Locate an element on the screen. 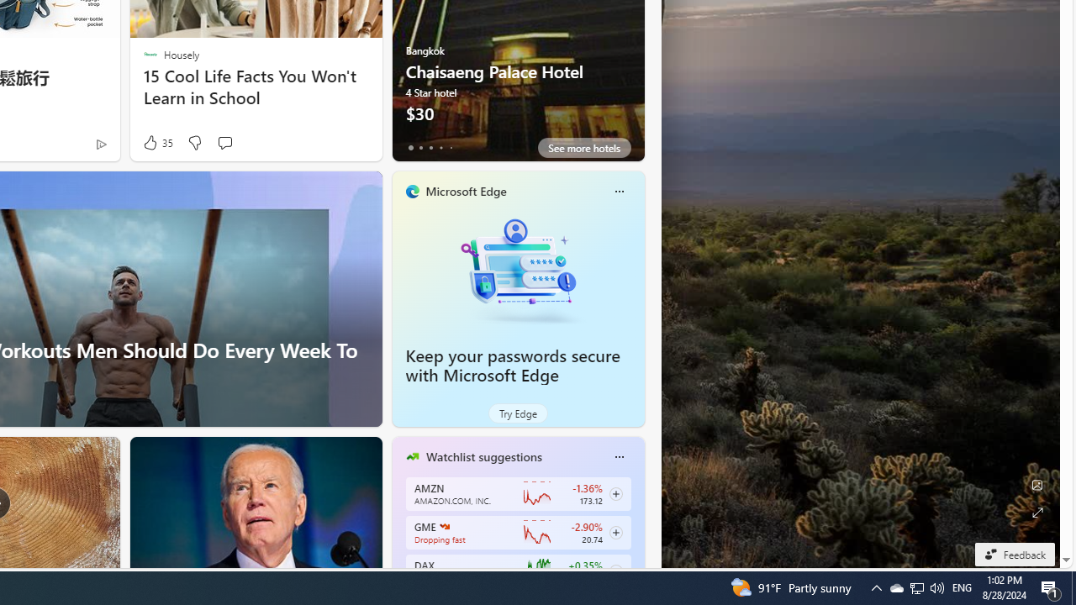 Image resolution: width=1076 pixels, height=605 pixels. Edit Background is located at coordinates (1037, 485).